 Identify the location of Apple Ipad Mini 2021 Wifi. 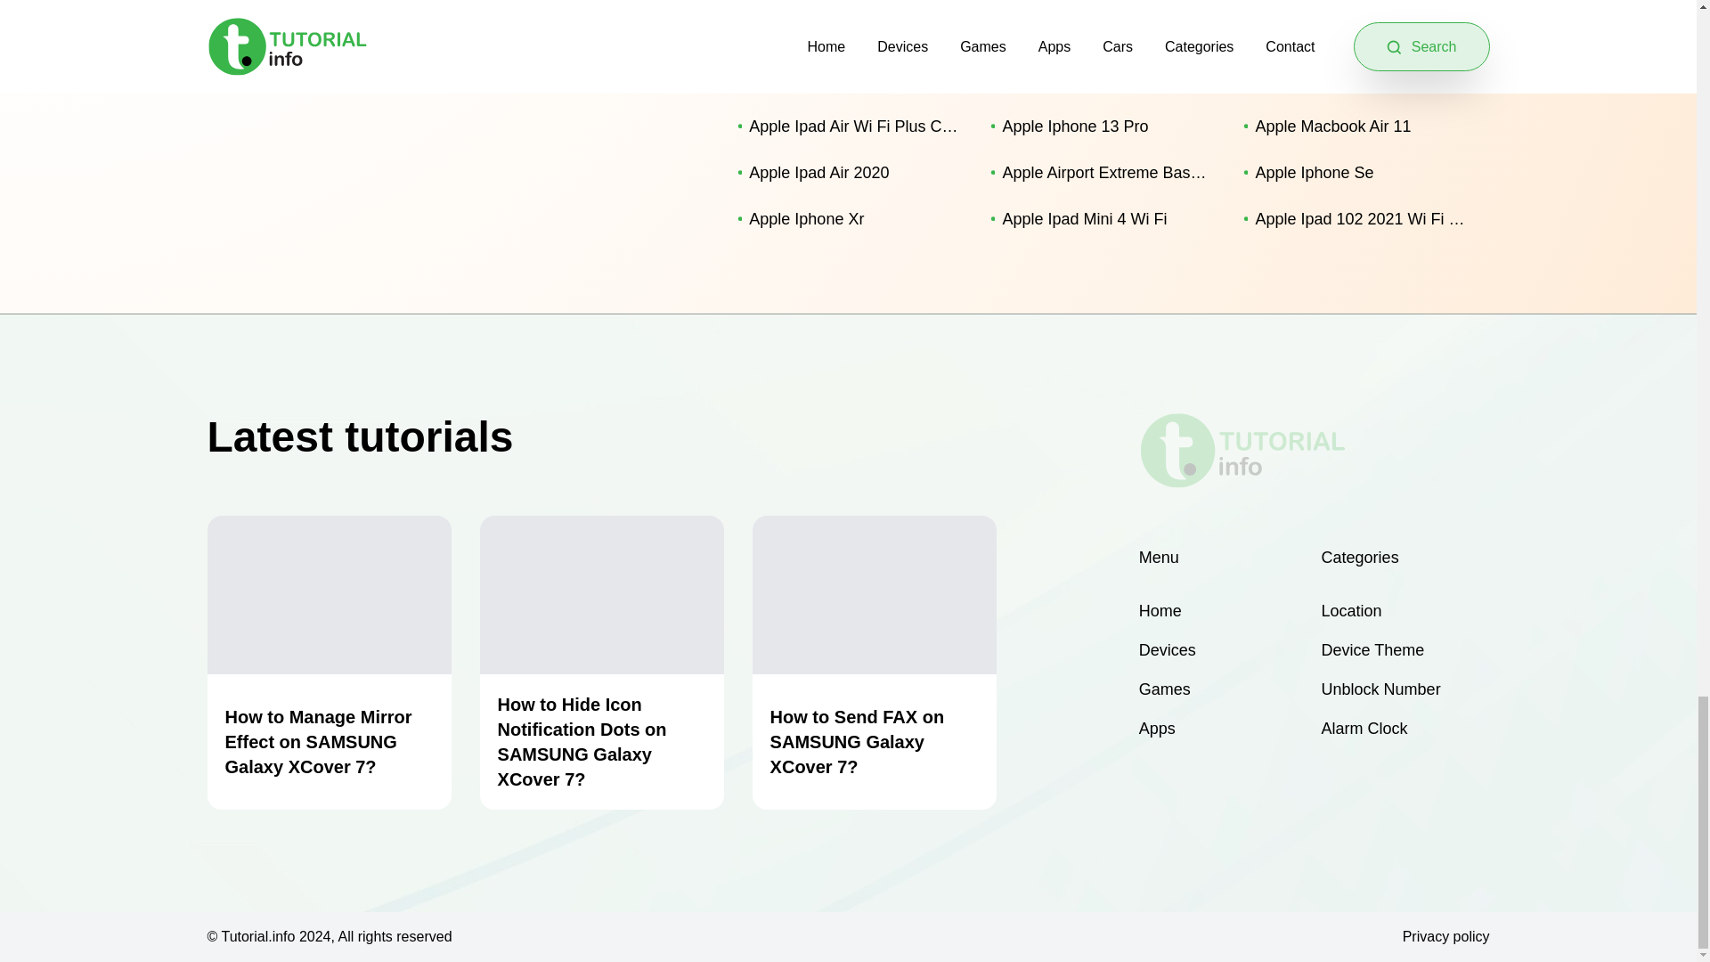
(1356, 33).